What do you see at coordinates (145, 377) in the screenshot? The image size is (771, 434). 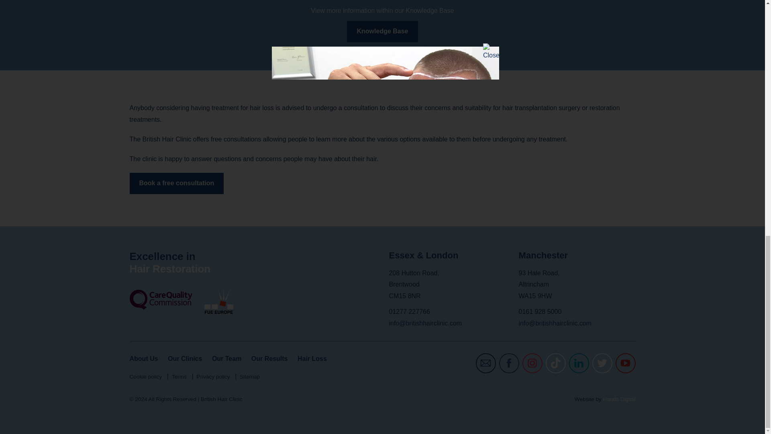 I see `Cookie policy` at bounding box center [145, 377].